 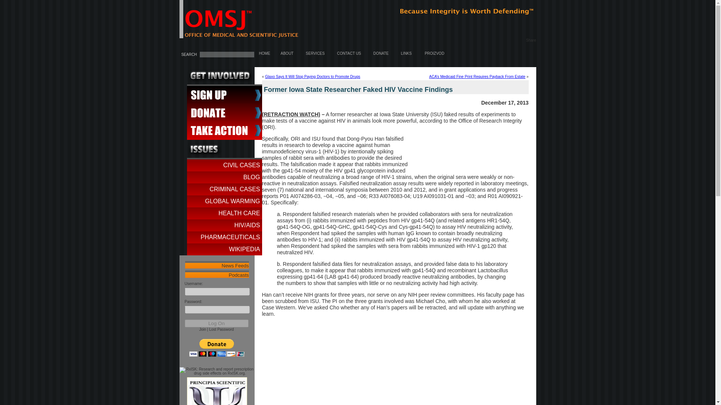 I want to click on Log On, so click(x=216, y=323).